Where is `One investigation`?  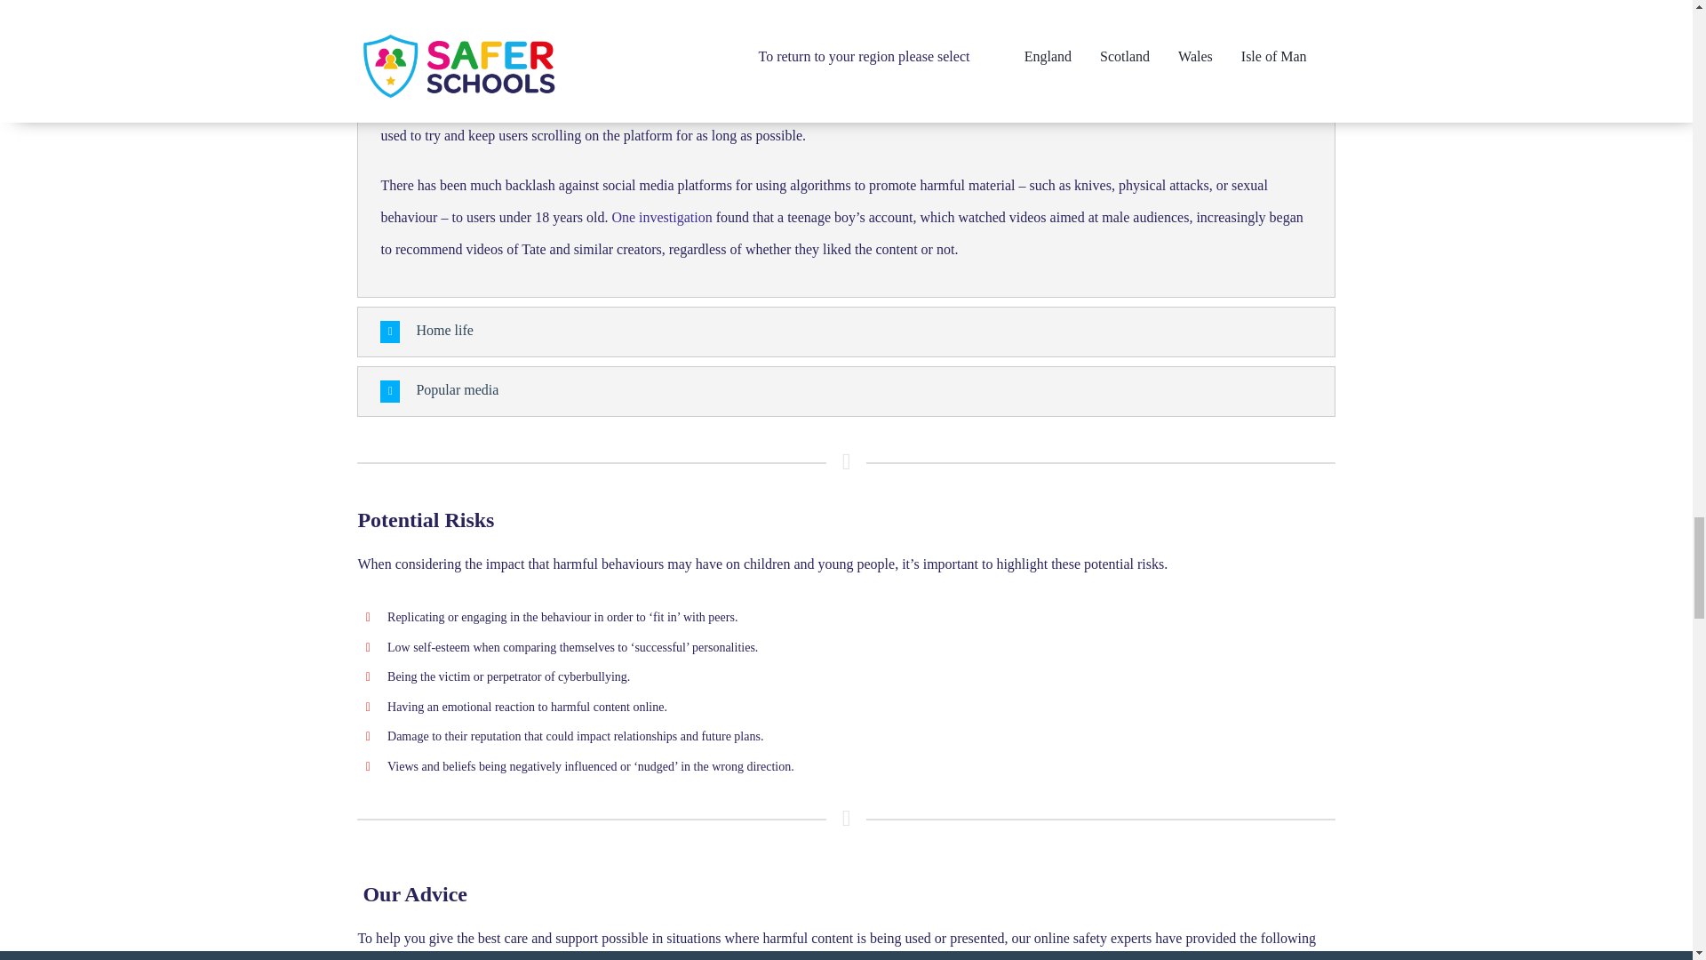
One investigation is located at coordinates (659, 217).